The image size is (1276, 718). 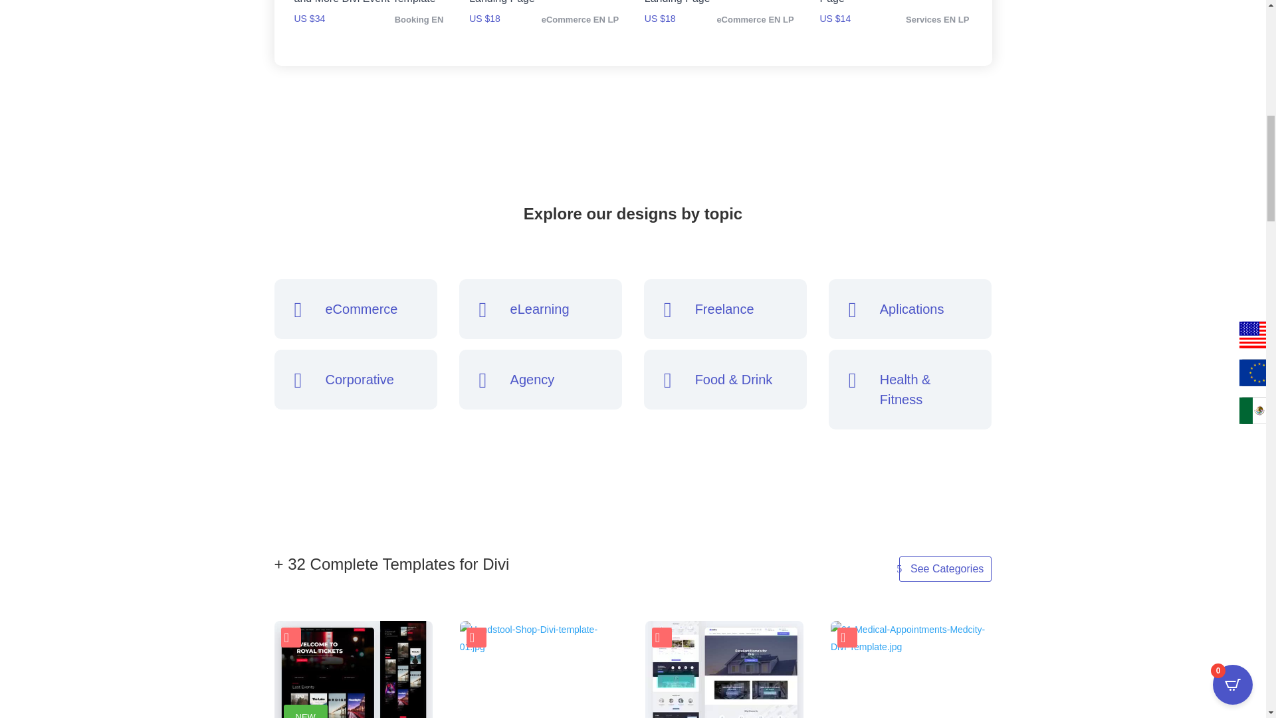 What do you see at coordinates (419, 19) in the screenshot?
I see `Booking EN` at bounding box center [419, 19].